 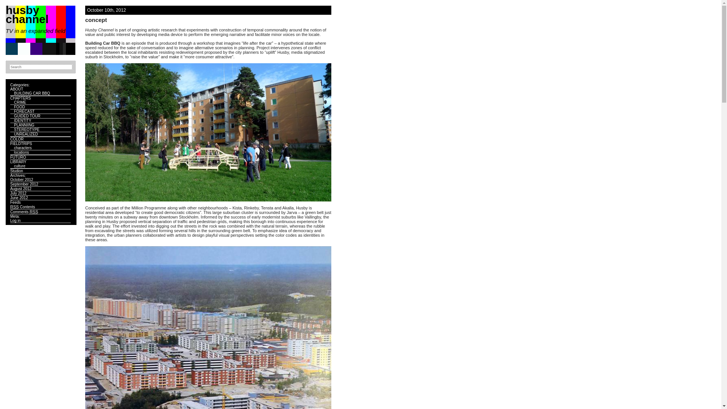 What do you see at coordinates (27, 130) in the screenshot?
I see `STEREOTYPE` at bounding box center [27, 130].